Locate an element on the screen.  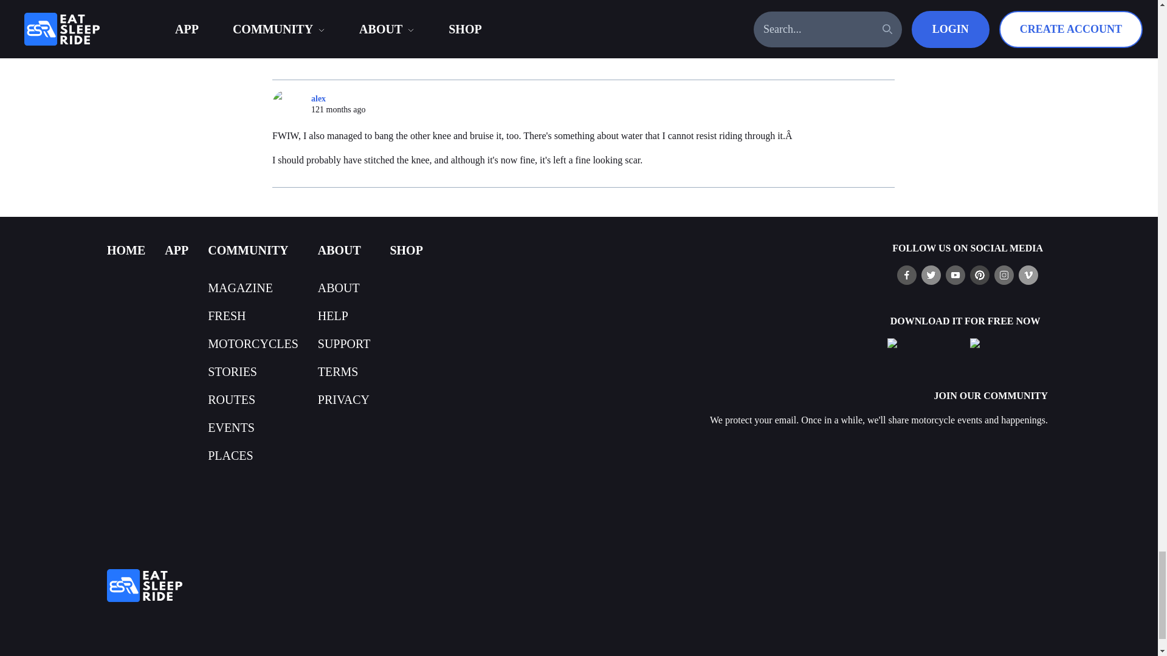
app is located at coordinates (176, 250).